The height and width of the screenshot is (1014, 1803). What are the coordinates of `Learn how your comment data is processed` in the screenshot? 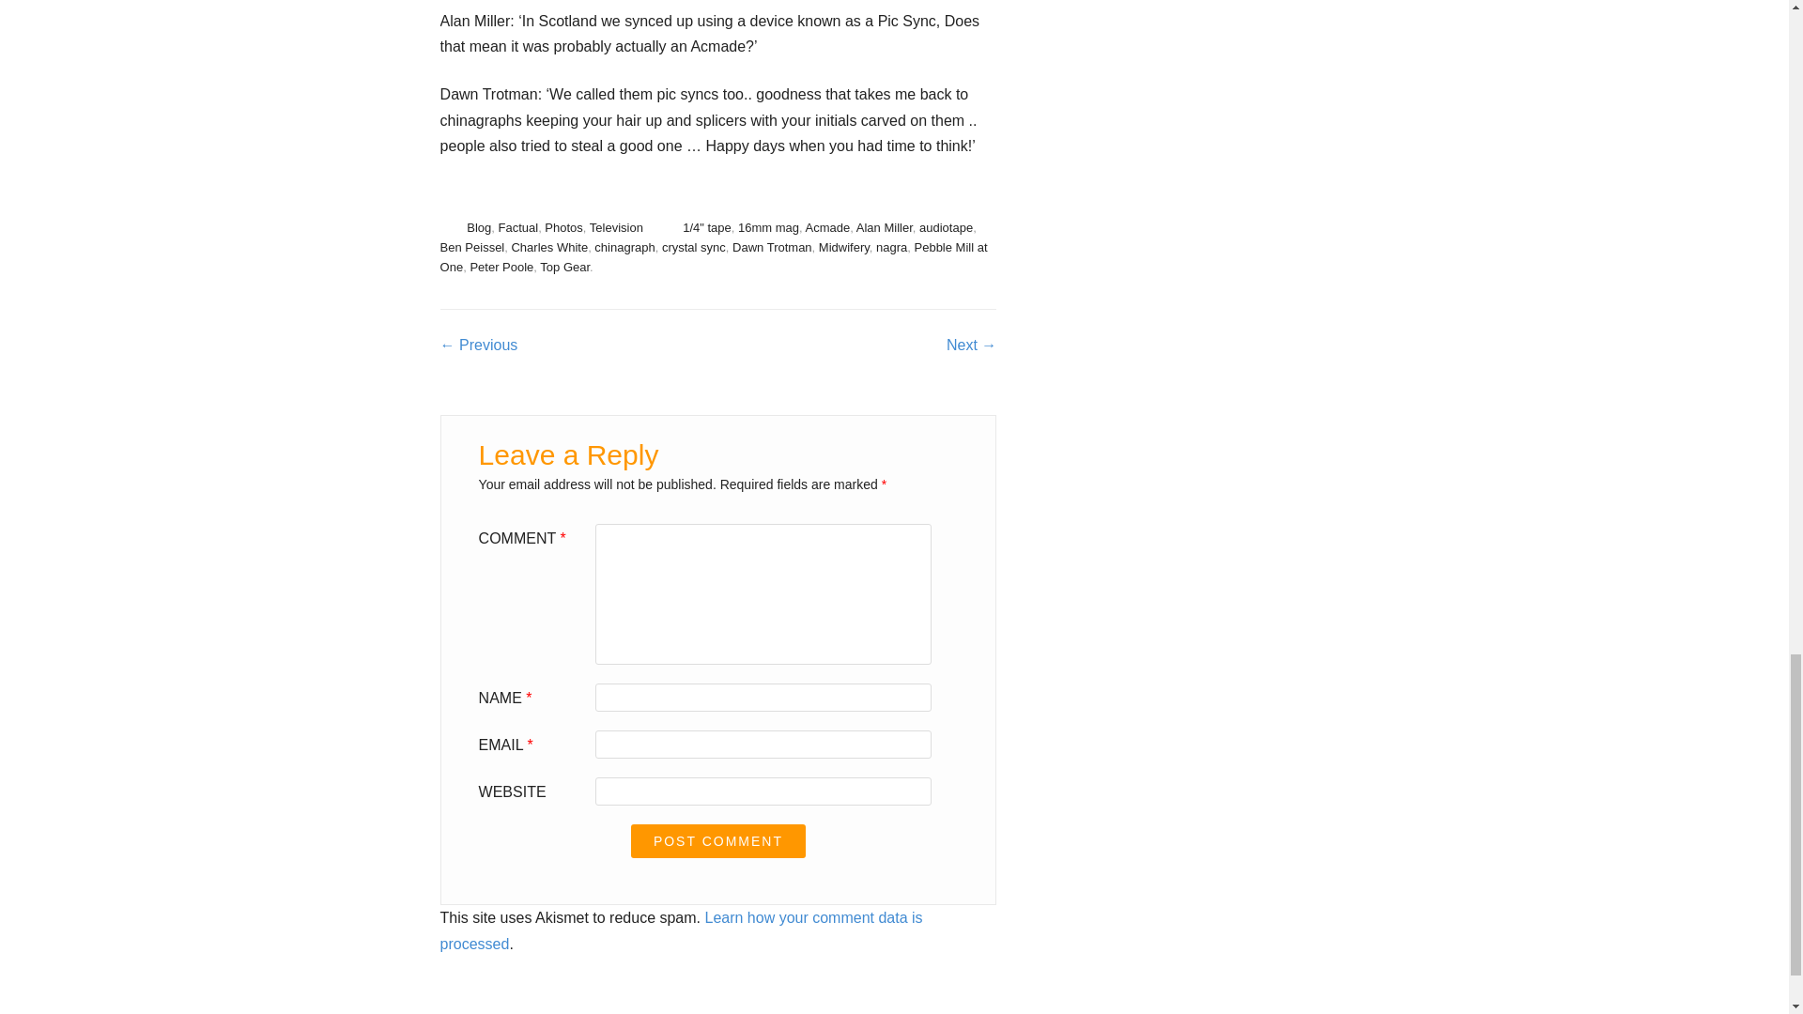 It's located at (682, 929).